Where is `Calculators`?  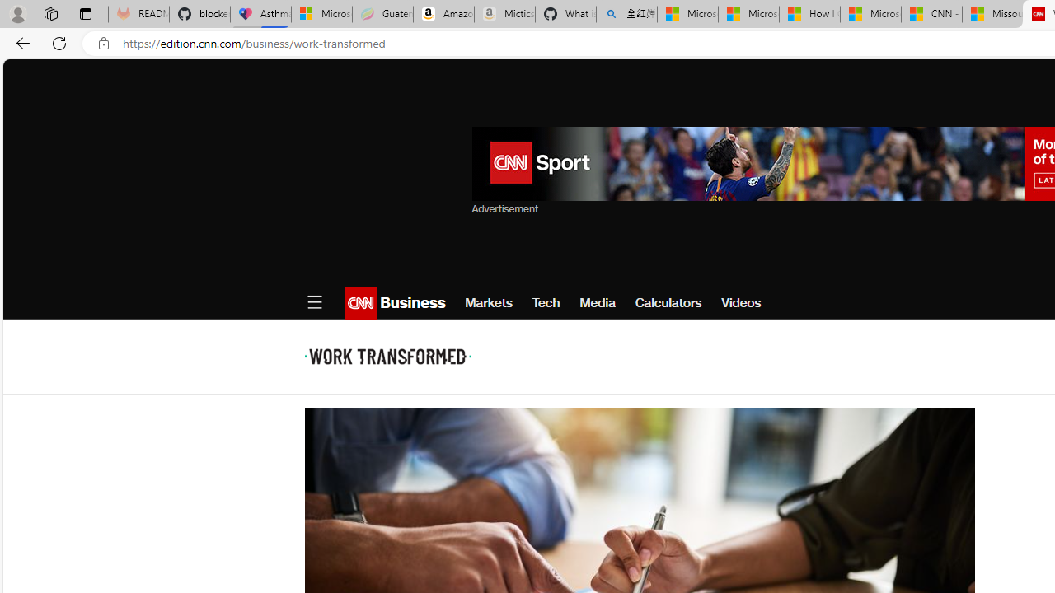 Calculators is located at coordinates (668, 303).